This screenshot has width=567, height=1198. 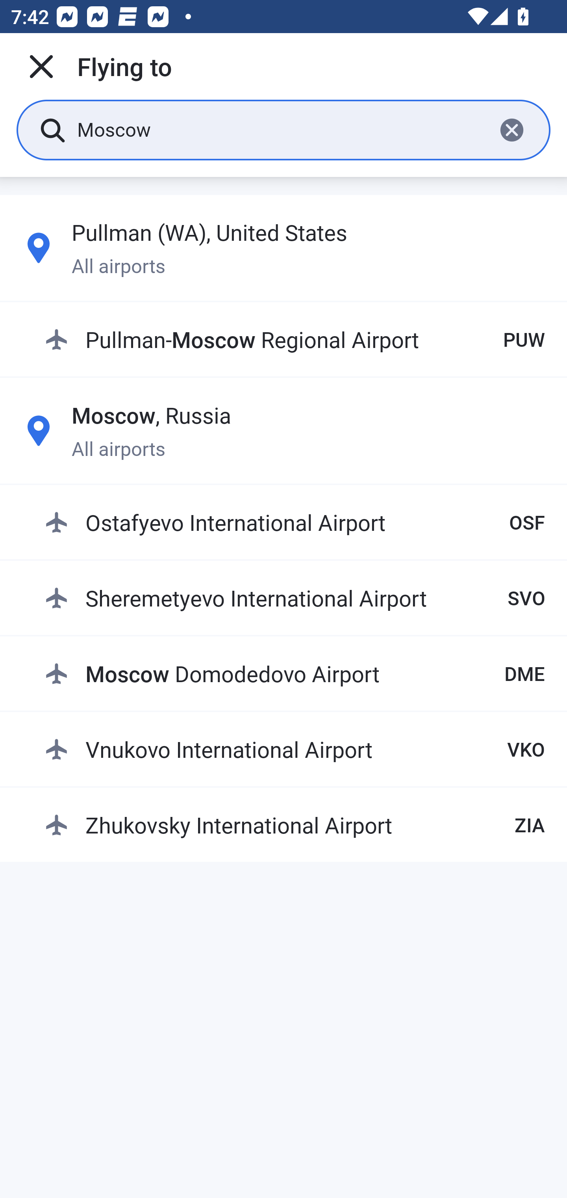 What do you see at coordinates (295, 597) in the screenshot?
I see `Sheremetyevo International Airport SVO` at bounding box center [295, 597].